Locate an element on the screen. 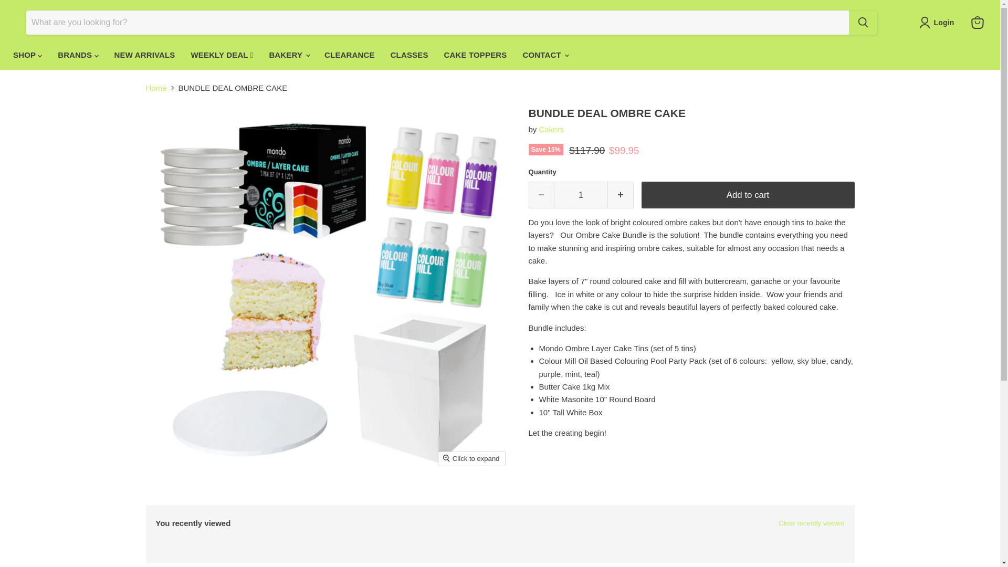 This screenshot has height=567, width=1008. 1 is located at coordinates (581, 216).